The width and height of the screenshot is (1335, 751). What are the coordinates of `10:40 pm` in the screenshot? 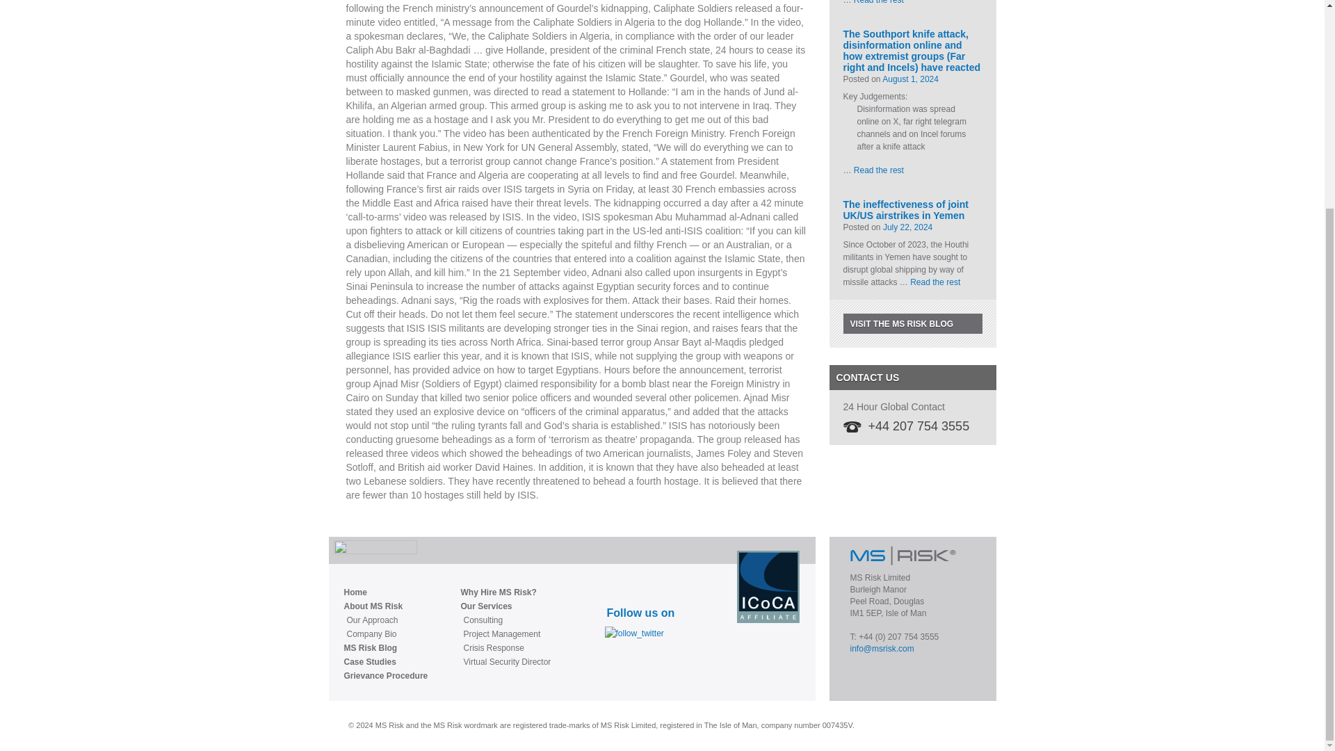 It's located at (910, 79).